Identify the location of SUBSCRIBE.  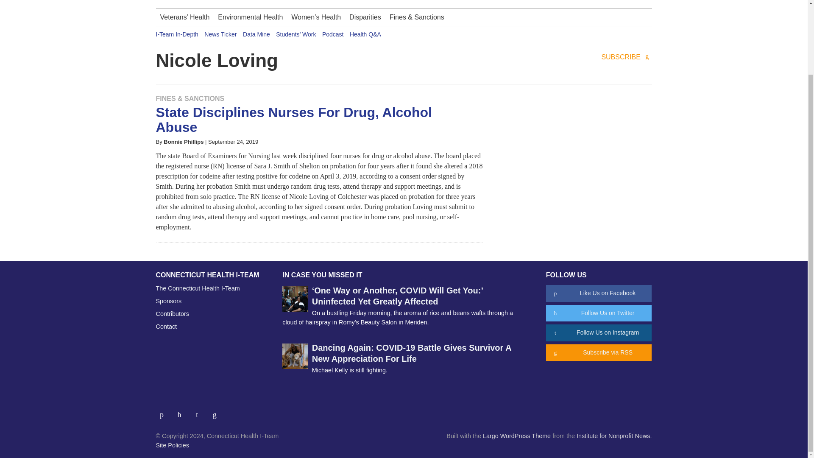
(627, 57).